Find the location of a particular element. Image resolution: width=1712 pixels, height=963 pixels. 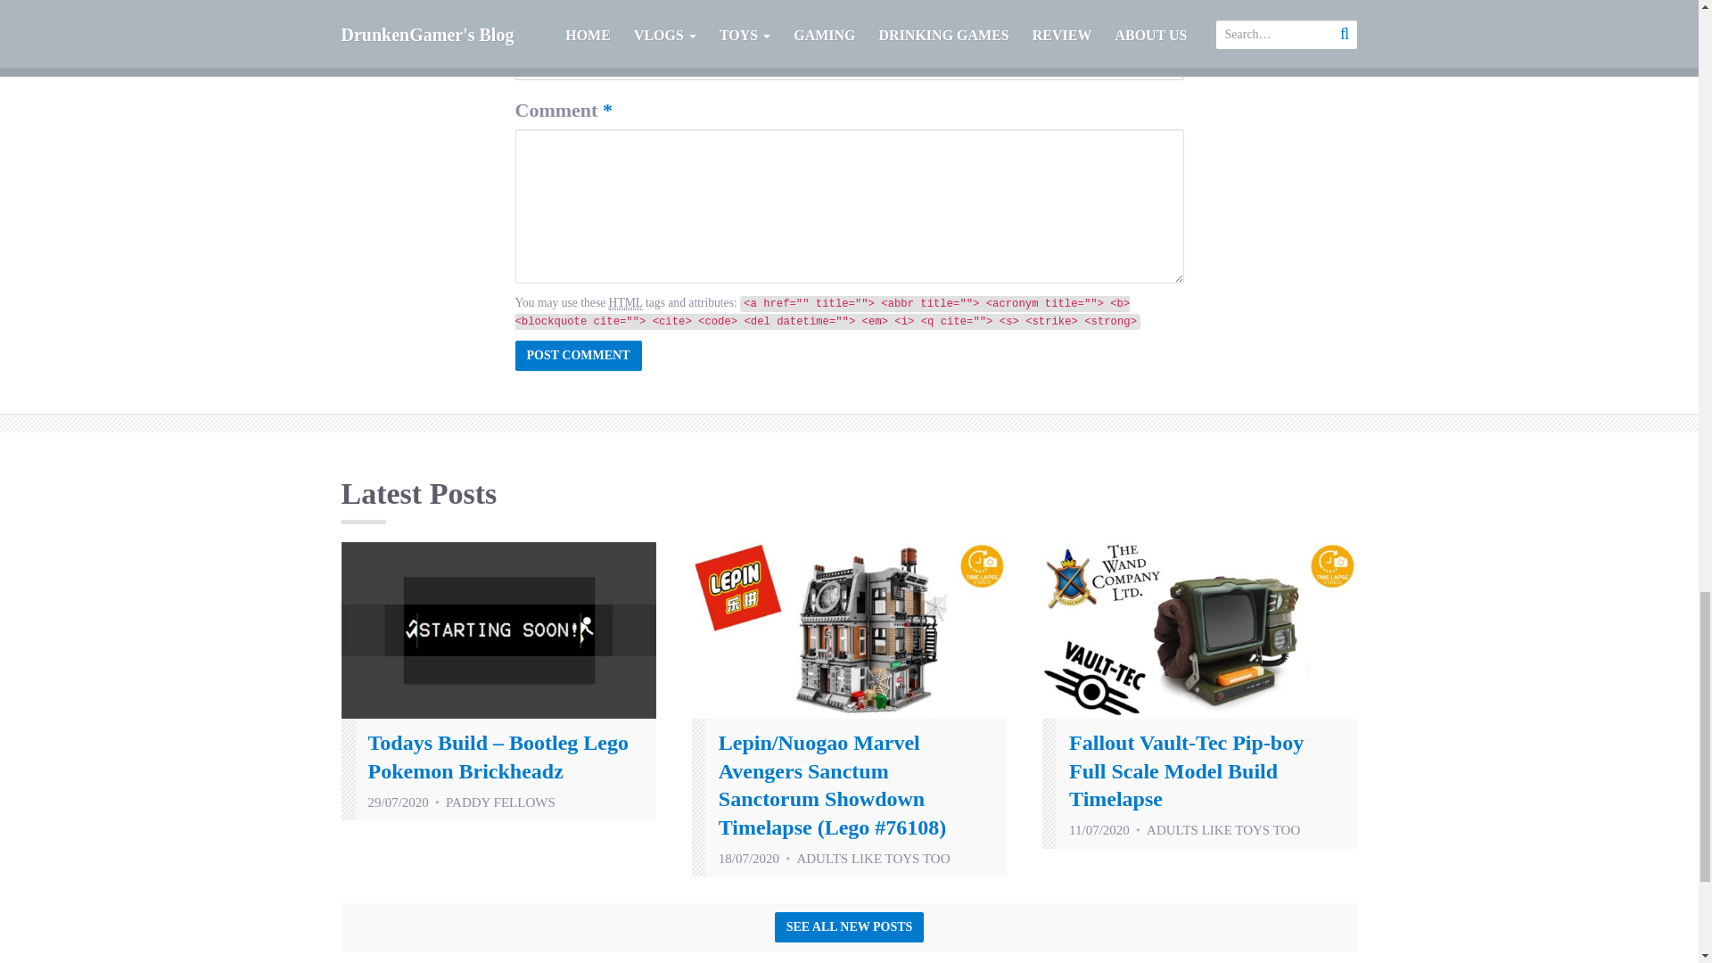

Wednesday, July 29th, 2020, 7:49 am is located at coordinates (398, 802).